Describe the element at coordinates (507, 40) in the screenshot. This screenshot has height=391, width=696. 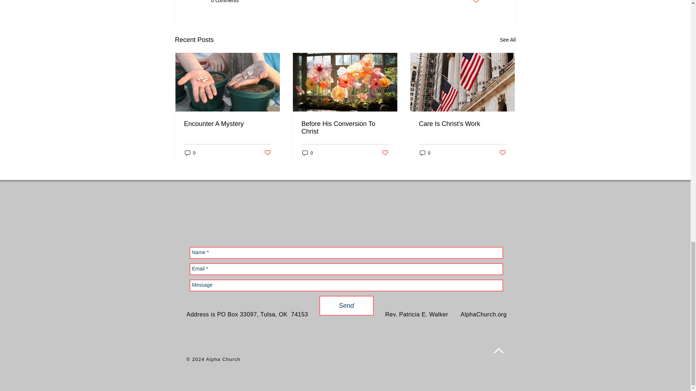
I see `See All` at that location.